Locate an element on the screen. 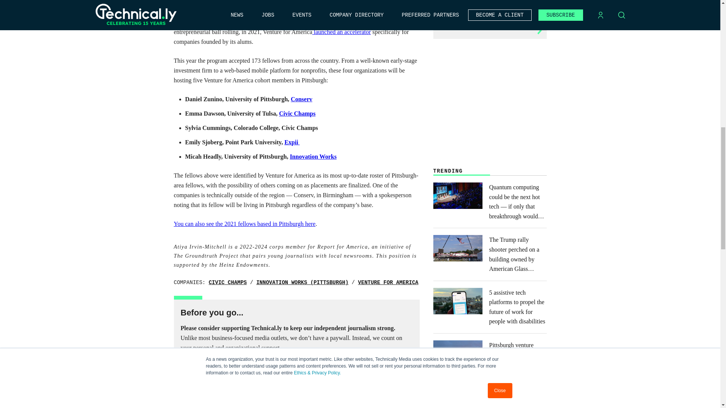 The width and height of the screenshot is (726, 408). OUR SERVICES is located at coordinates (217, 373).